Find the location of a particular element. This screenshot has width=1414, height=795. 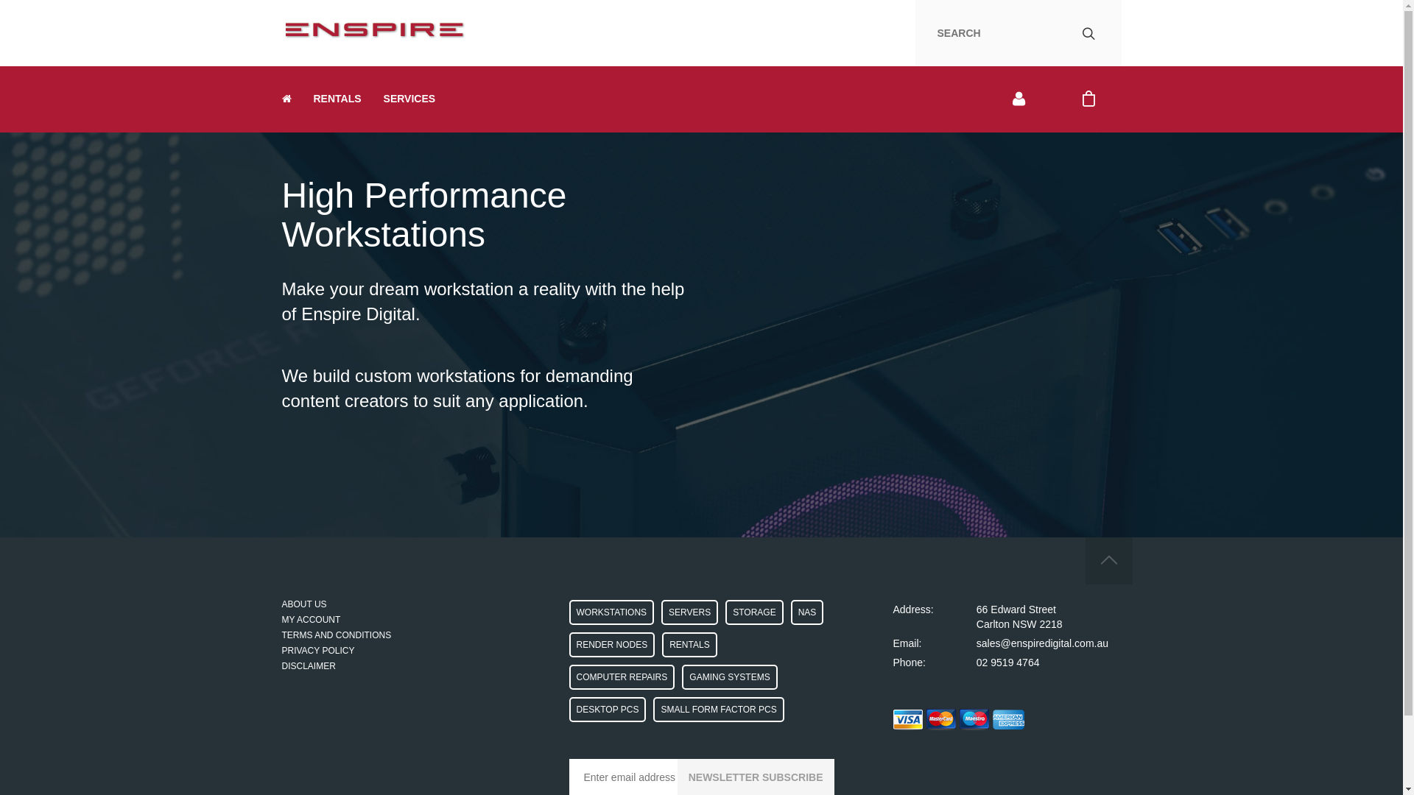

GAMING SYSTEMS is located at coordinates (729, 677).